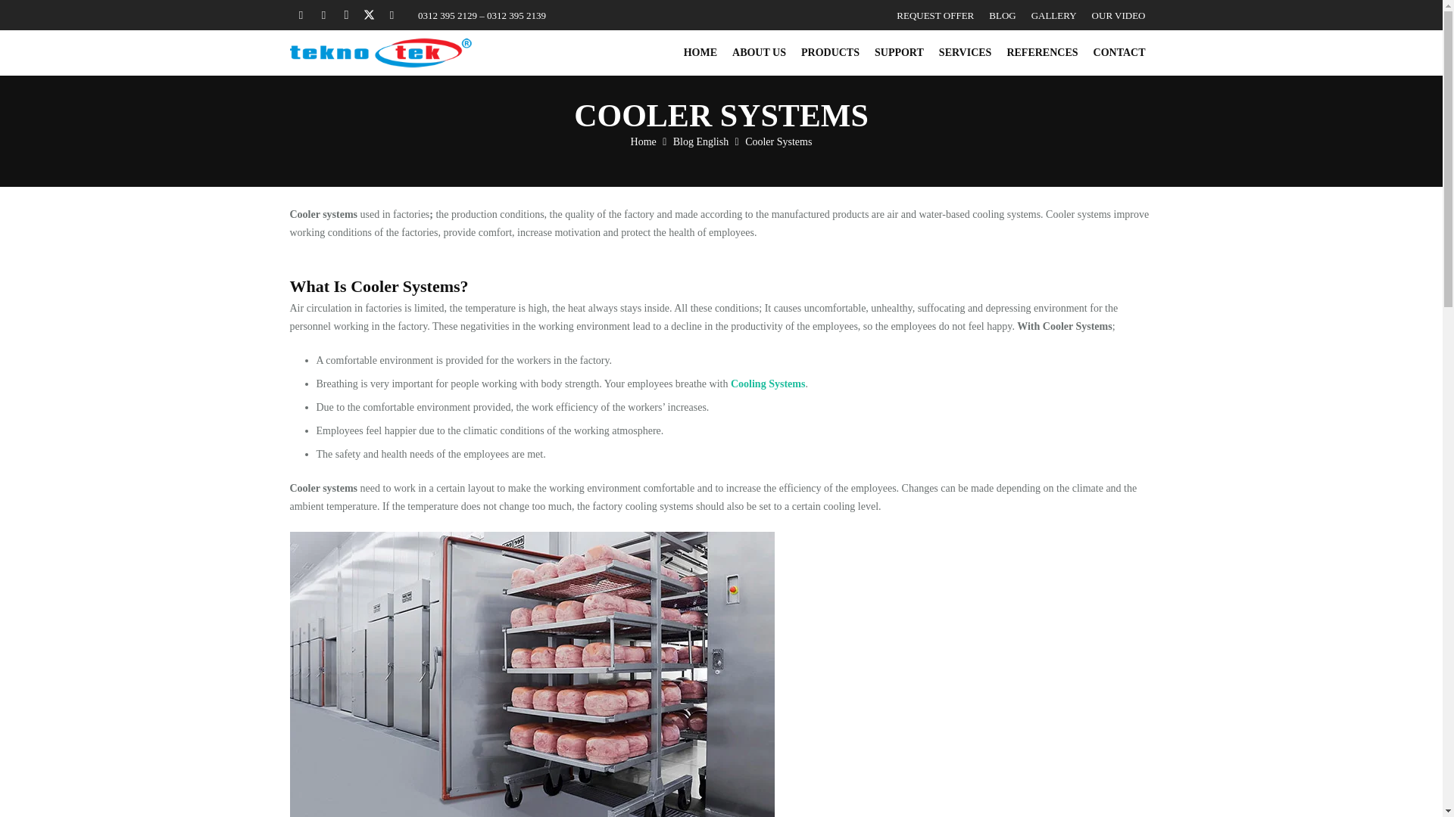 This screenshot has width=1454, height=817. Describe the element at coordinates (700, 52) in the screenshot. I see `HOME` at that location.